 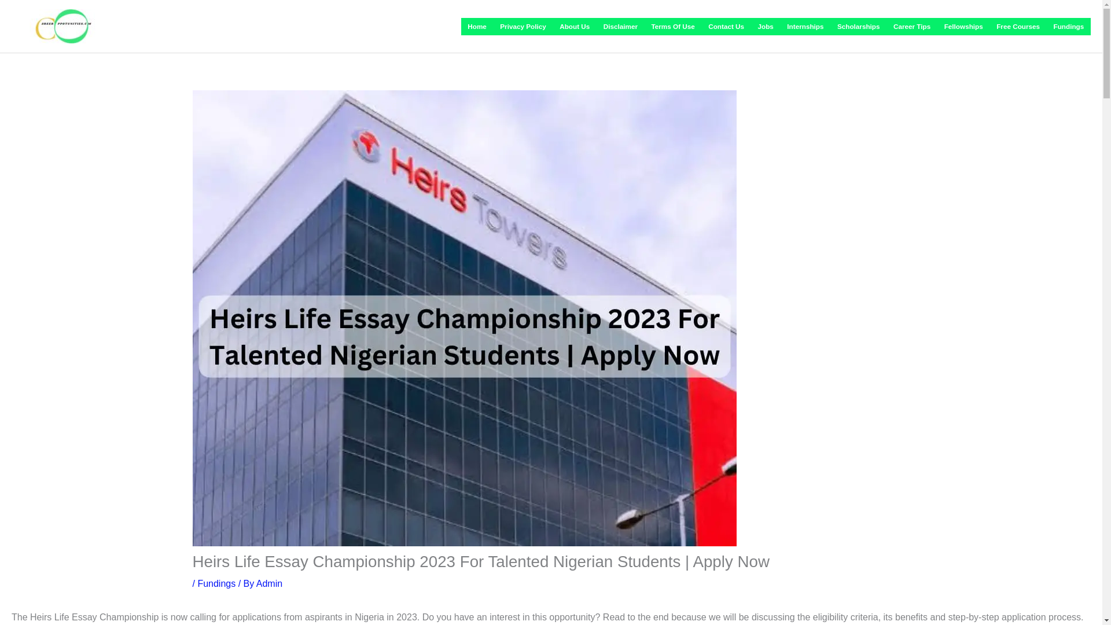 What do you see at coordinates (269, 583) in the screenshot?
I see `Admin` at bounding box center [269, 583].